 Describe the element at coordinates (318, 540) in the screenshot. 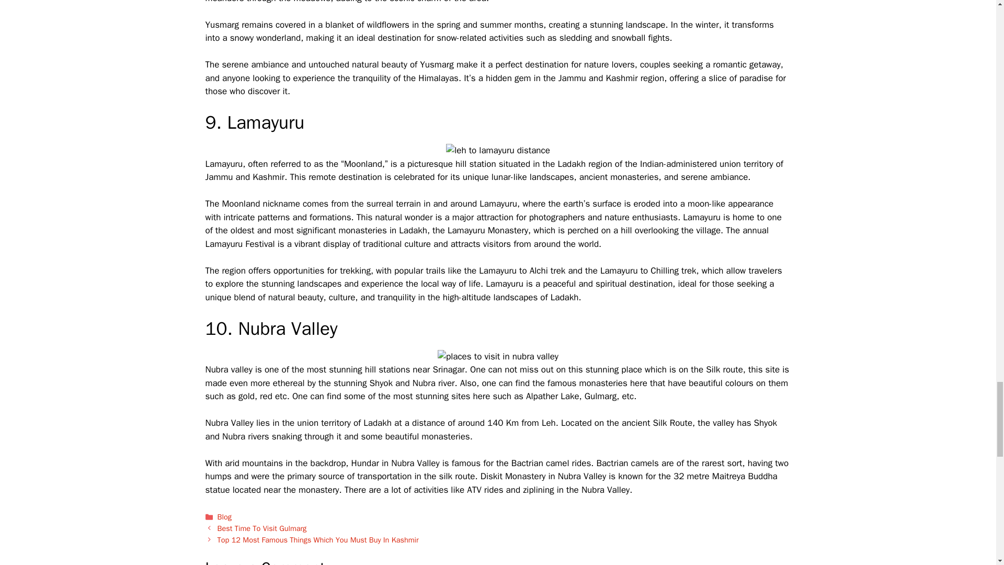

I see `Top 12 Most Famous Things Which You Must Buy In Kashmir` at that location.